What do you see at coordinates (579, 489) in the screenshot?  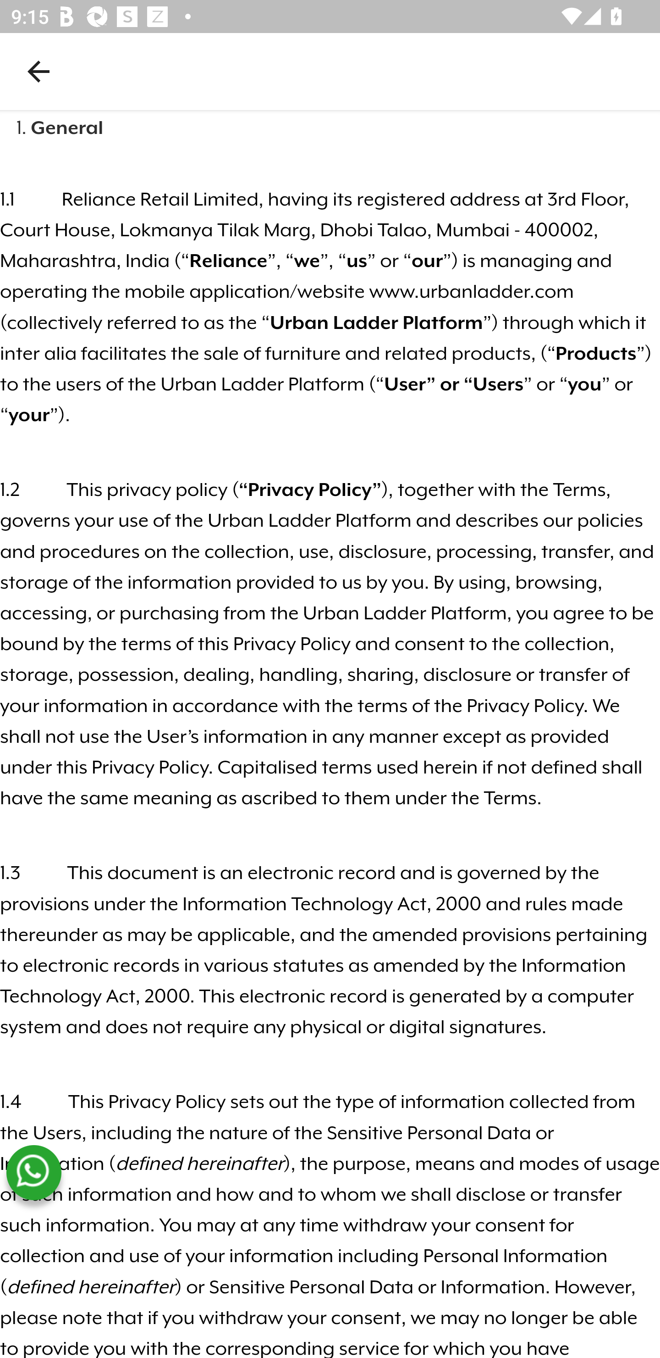 I see `Terms` at bounding box center [579, 489].